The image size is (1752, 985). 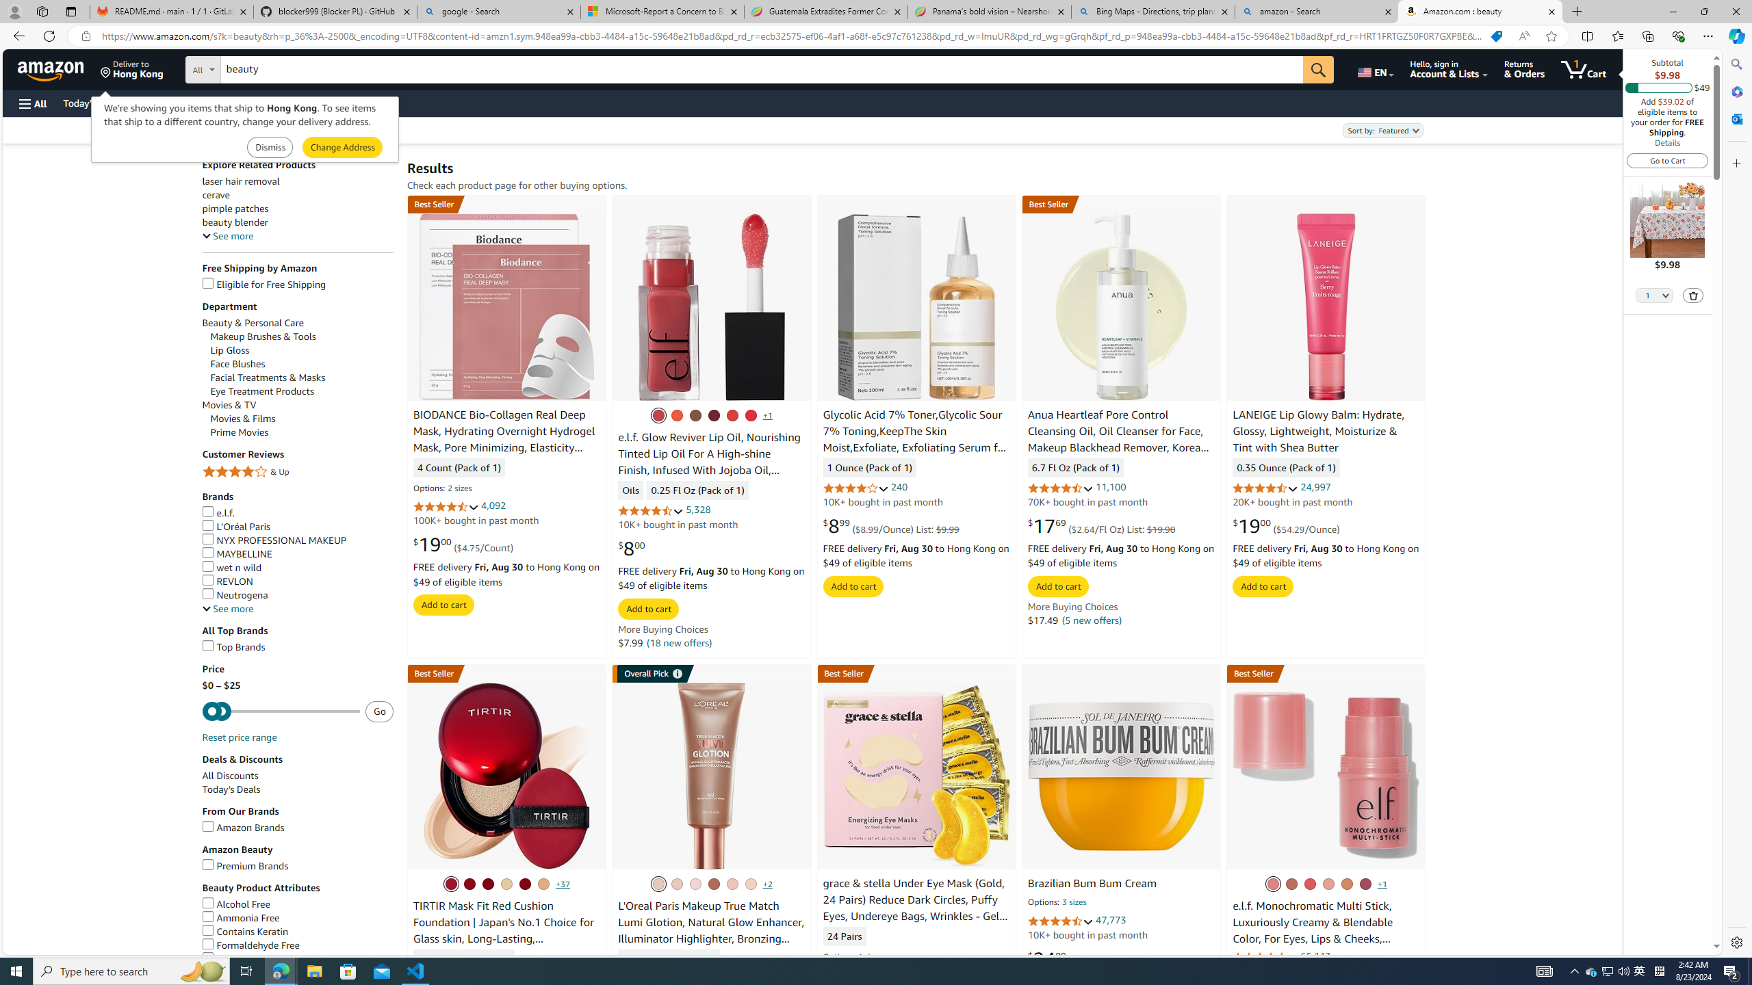 I want to click on 24,997, so click(x=1315, y=487).